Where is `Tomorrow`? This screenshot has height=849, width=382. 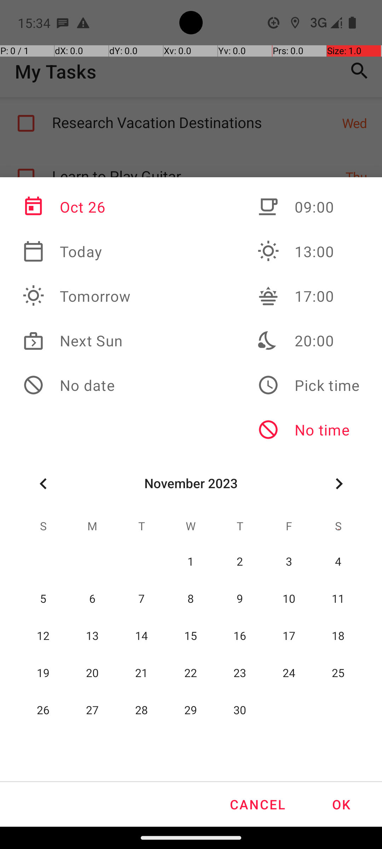
Tomorrow is located at coordinates (77, 296).